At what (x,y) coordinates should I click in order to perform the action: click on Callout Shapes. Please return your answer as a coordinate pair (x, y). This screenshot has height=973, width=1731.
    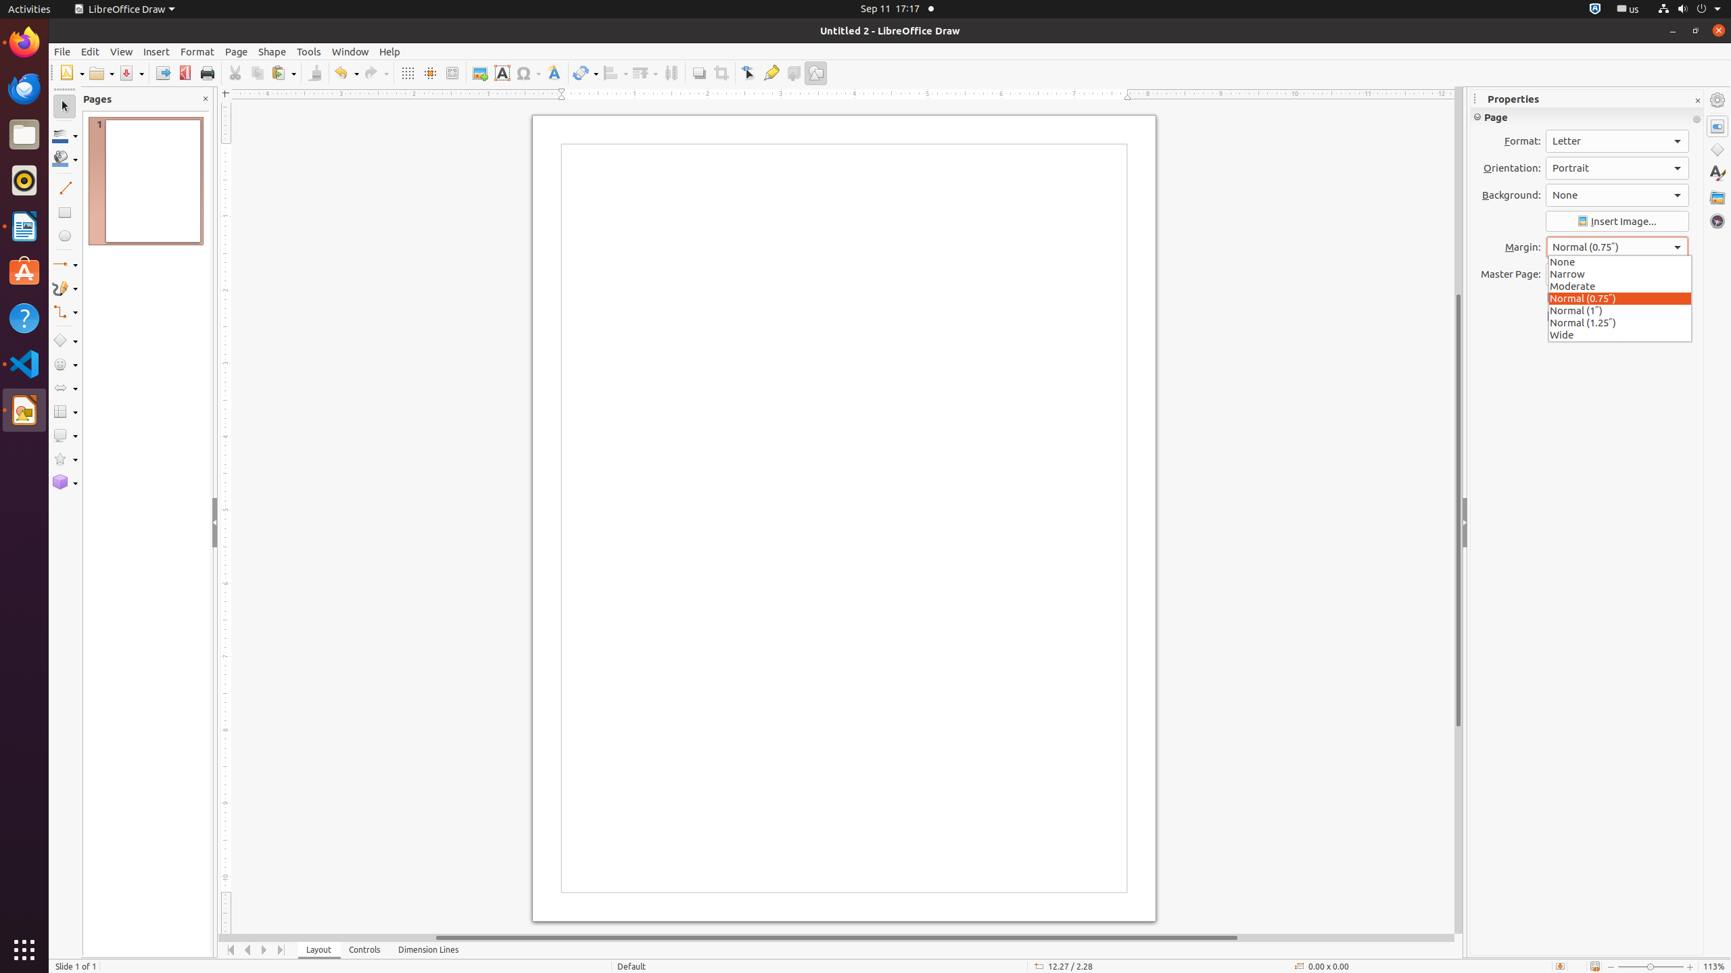
    Looking at the image, I should click on (65, 435).